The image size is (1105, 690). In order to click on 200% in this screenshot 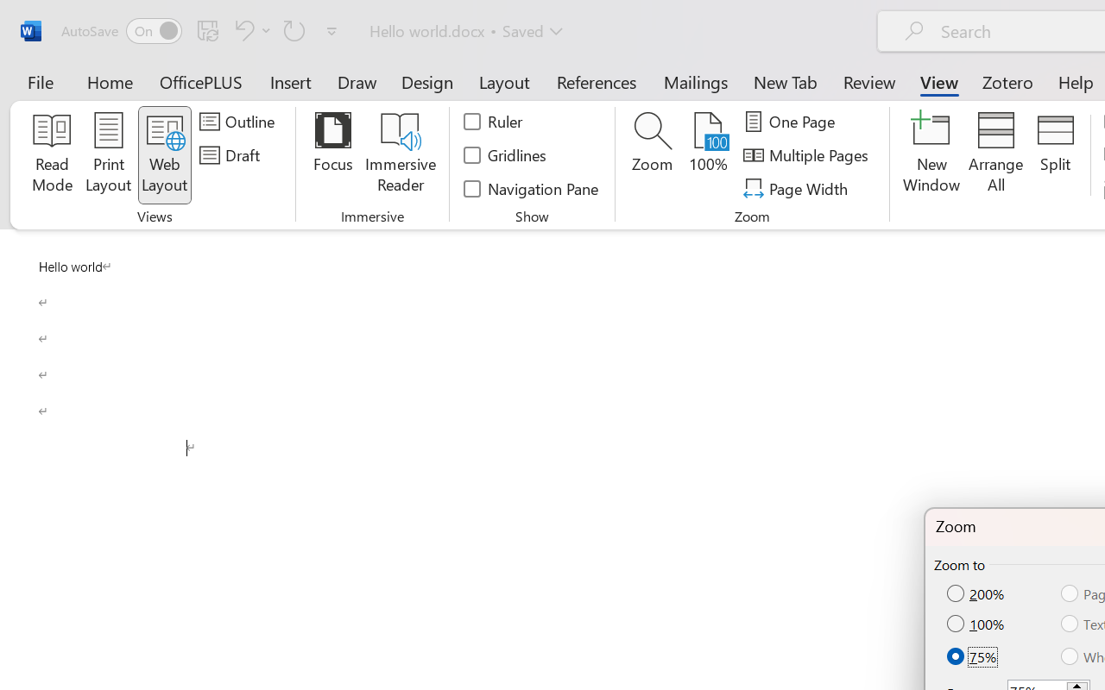, I will do `click(977, 594)`.